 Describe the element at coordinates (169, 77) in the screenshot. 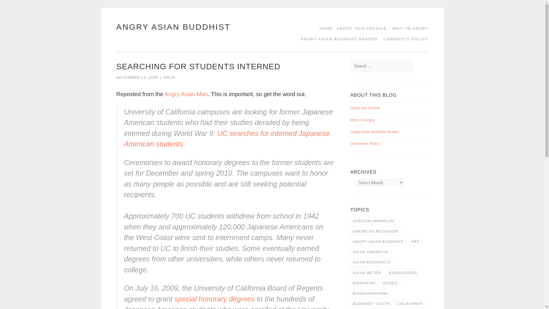

I see `ARUN` at that location.